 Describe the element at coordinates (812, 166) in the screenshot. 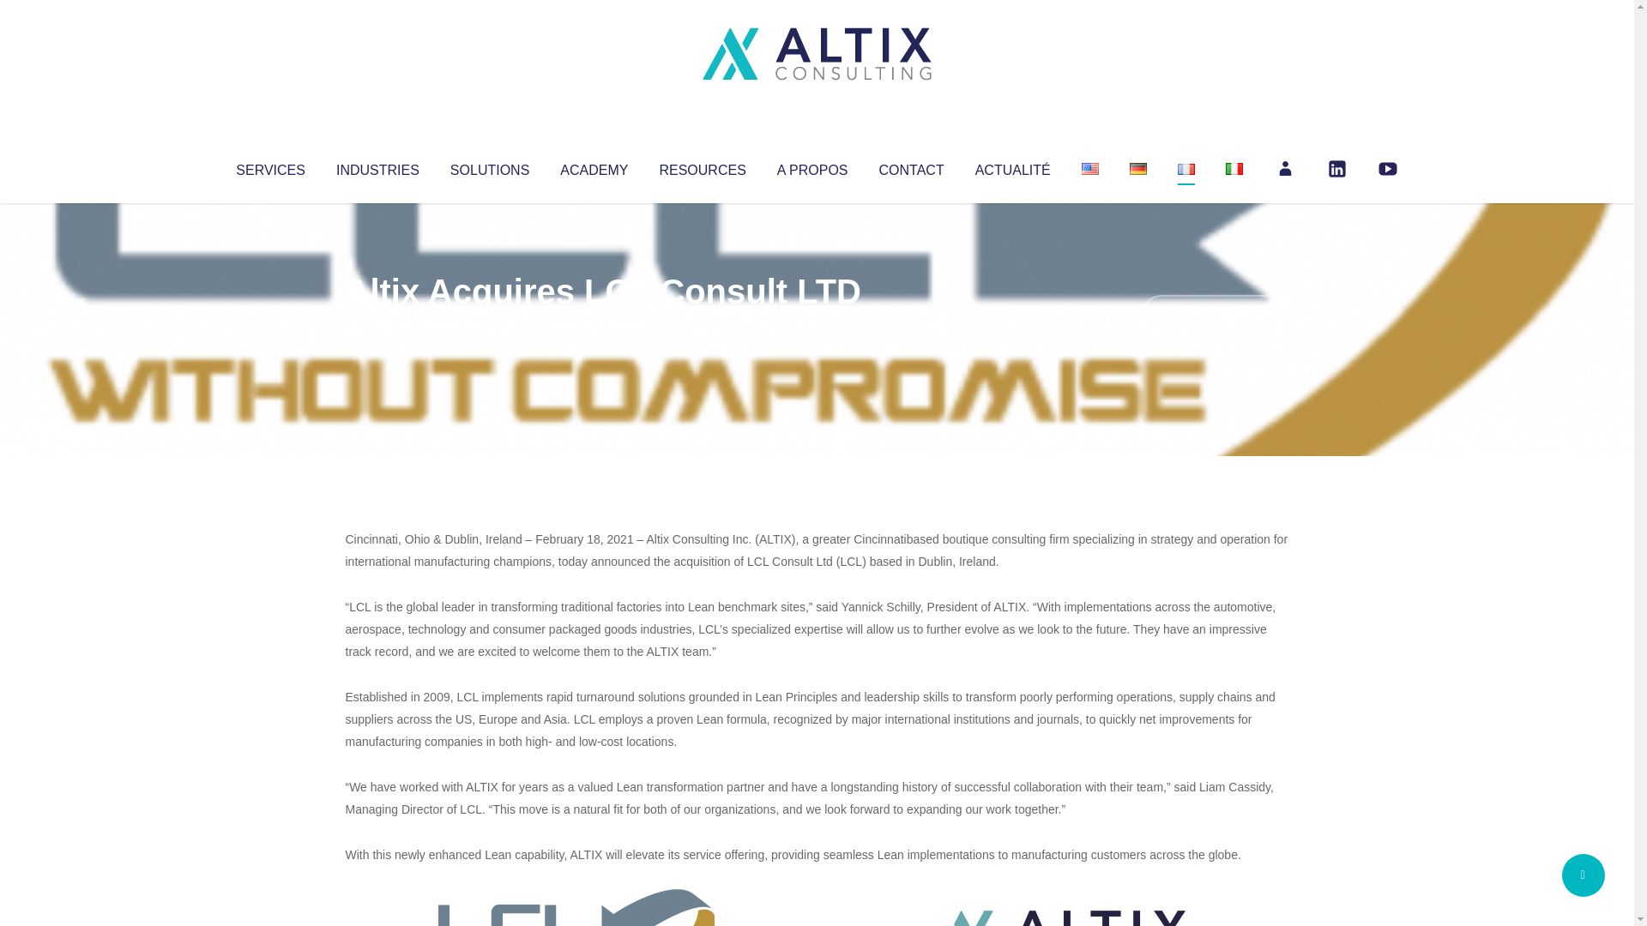

I see `A PROPOS` at that location.